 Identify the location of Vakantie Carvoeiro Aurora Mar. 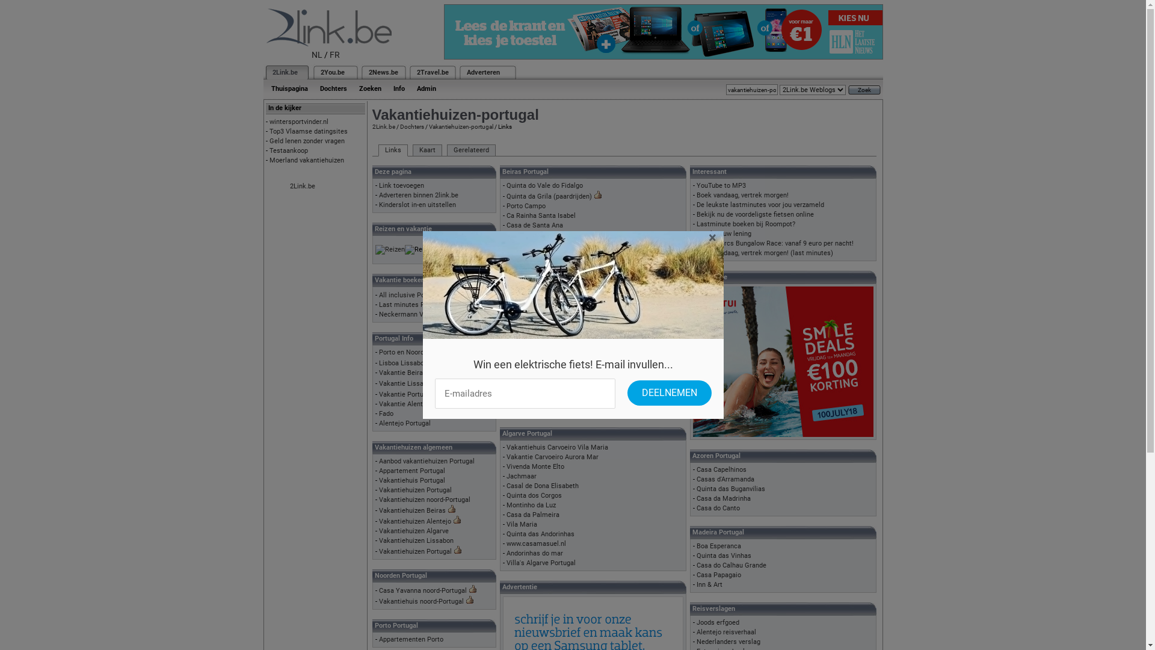
(552, 457).